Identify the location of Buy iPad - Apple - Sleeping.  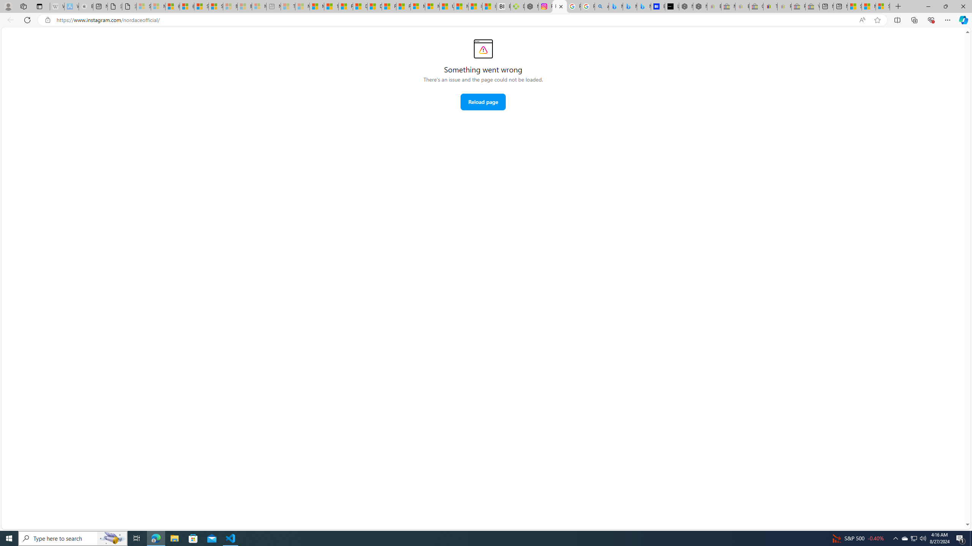
(86, 6).